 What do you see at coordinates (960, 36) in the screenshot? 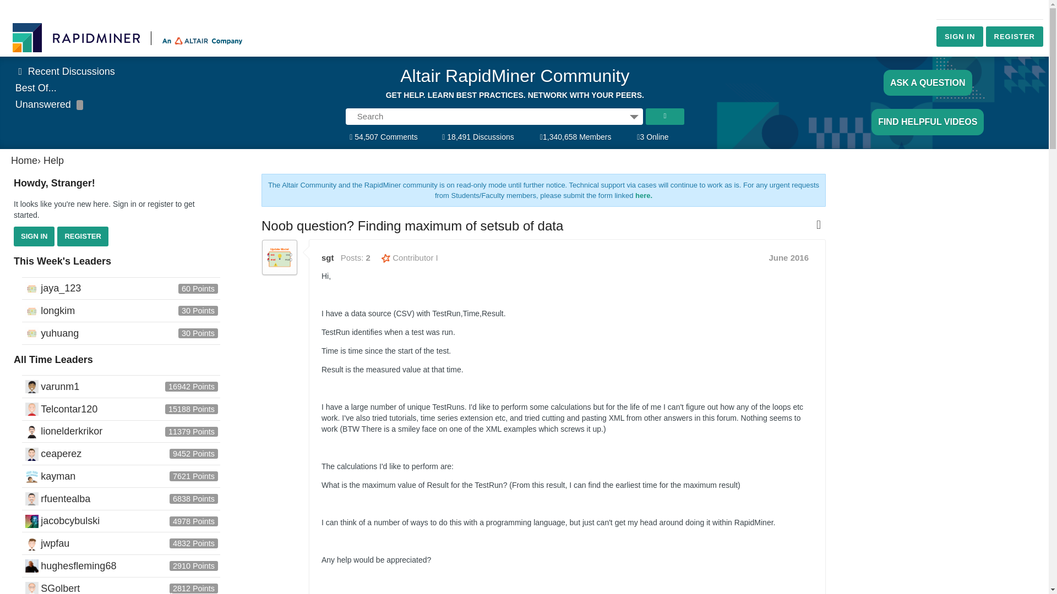
I see `SIGN IN` at bounding box center [960, 36].